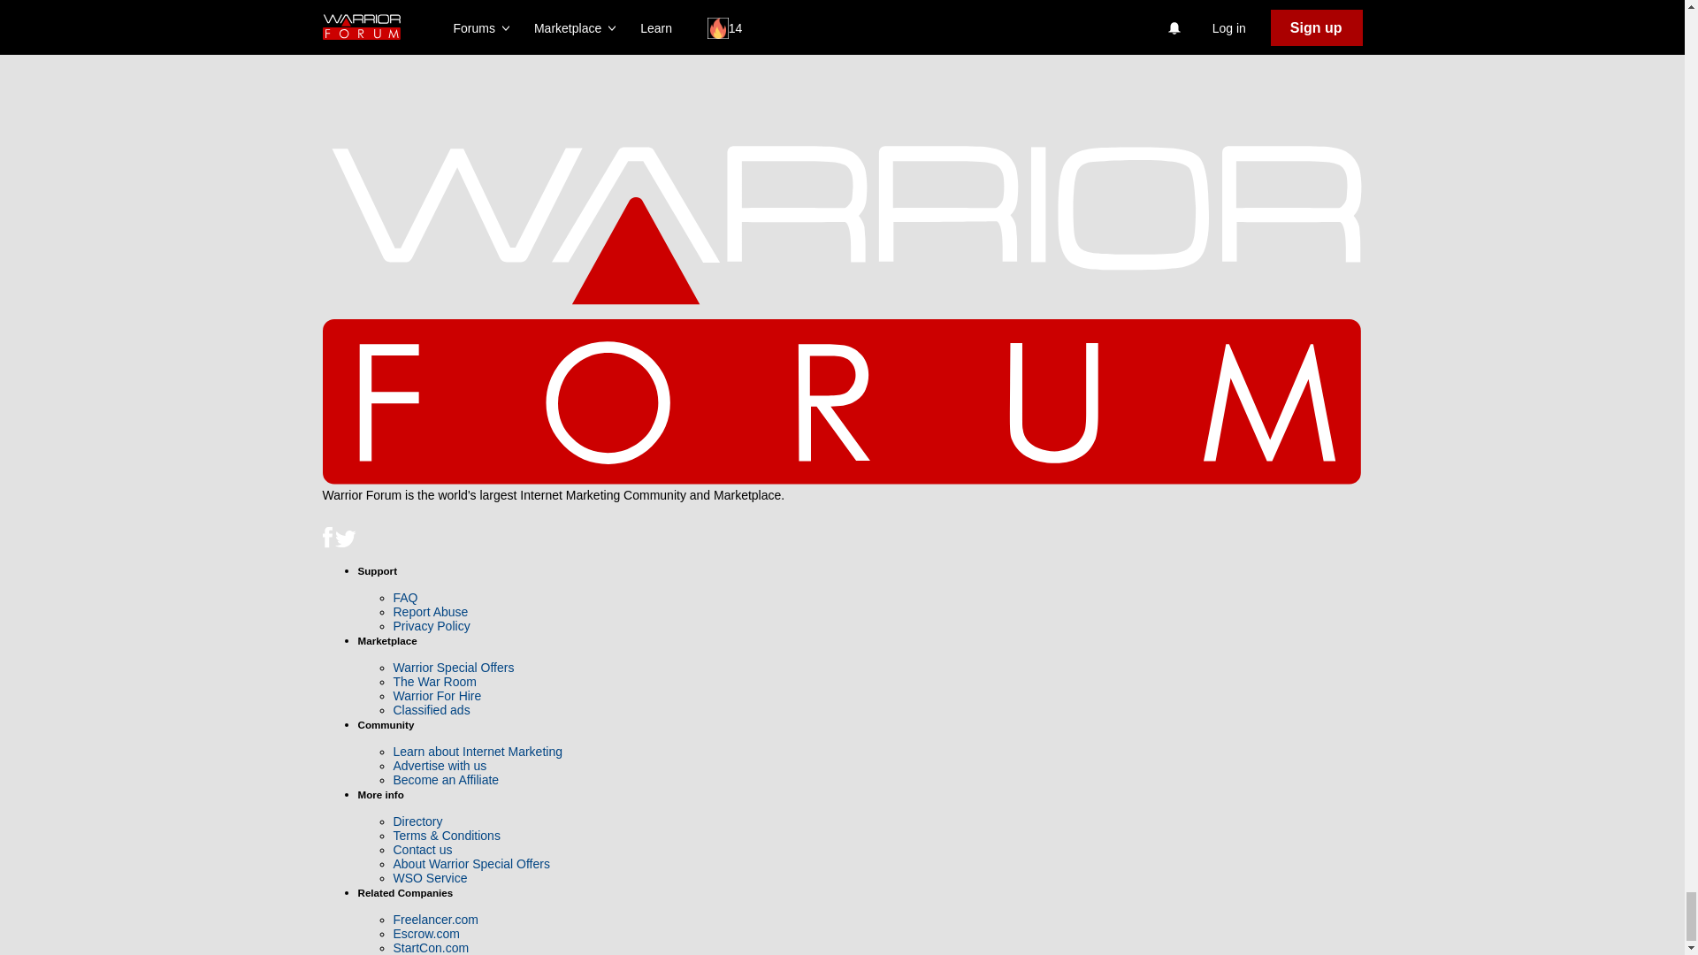 The width and height of the screenshot is (1698, 955). What do you see at coordinates (345, 539) in the screenshot?
I see `Bird` at bounding box center [345, 539].